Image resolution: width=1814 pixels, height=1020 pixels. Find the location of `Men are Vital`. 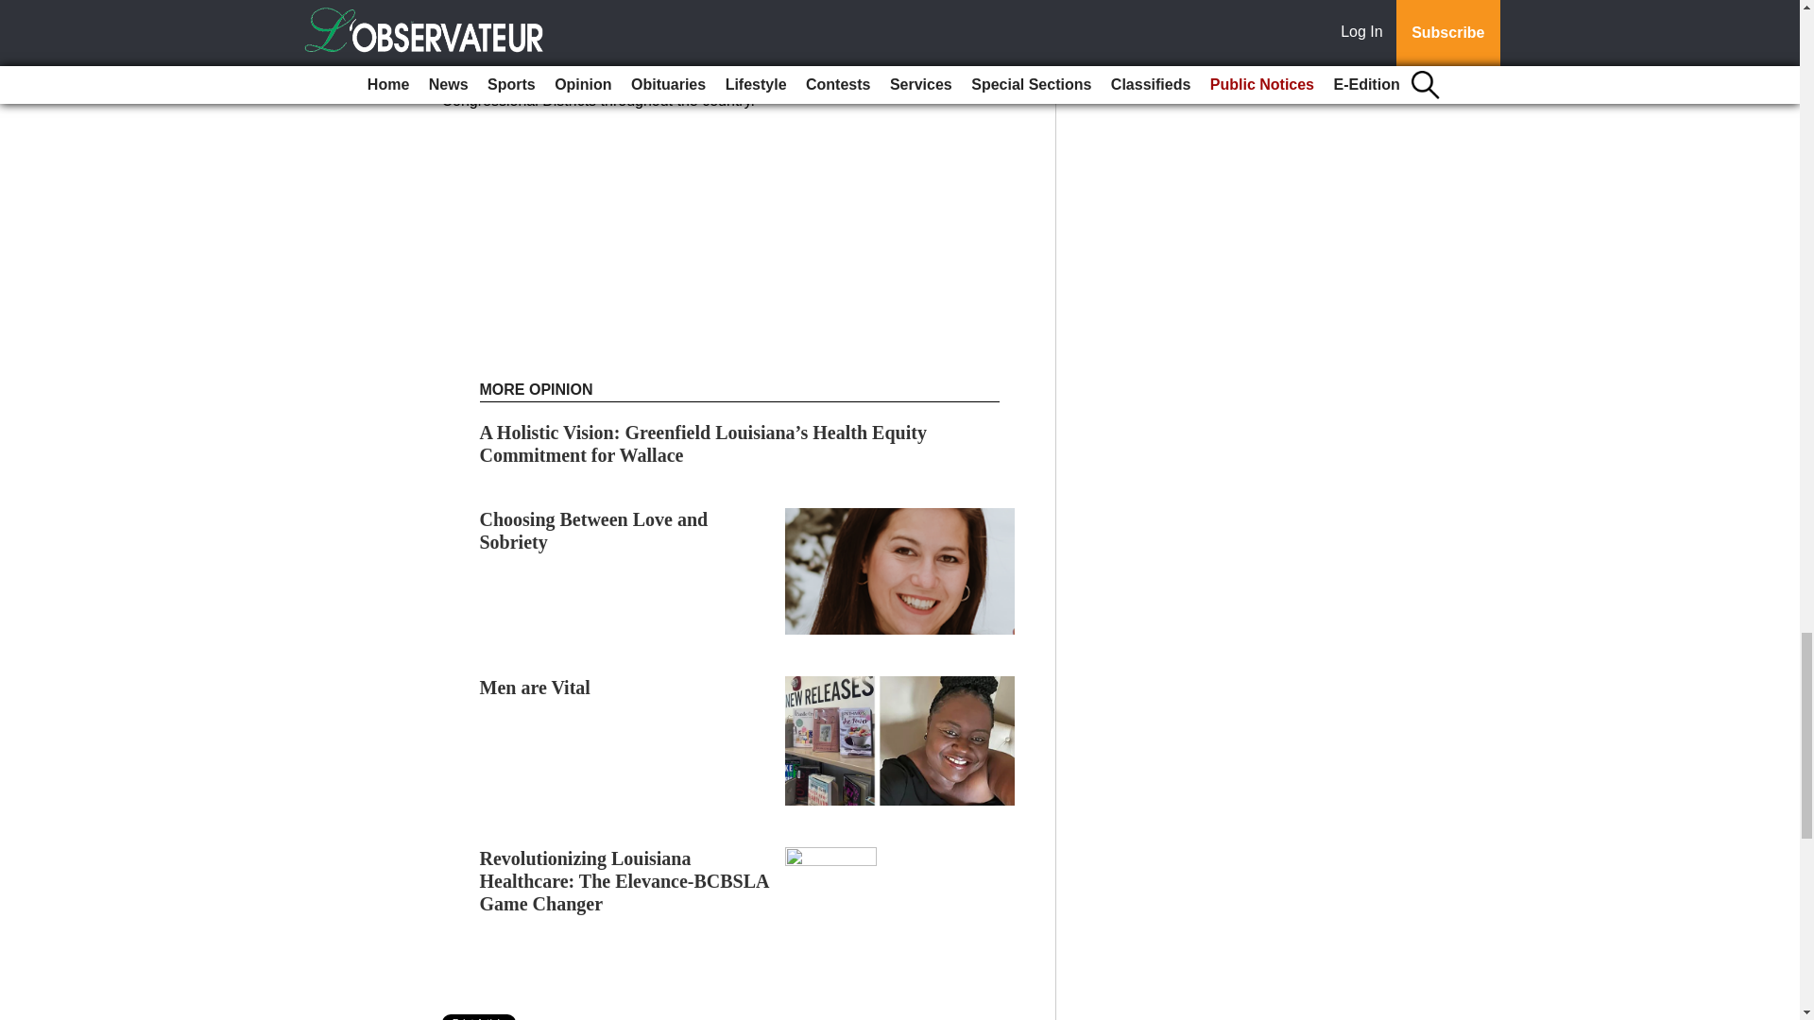

Men are Vital is located at coordinates (535, 688).